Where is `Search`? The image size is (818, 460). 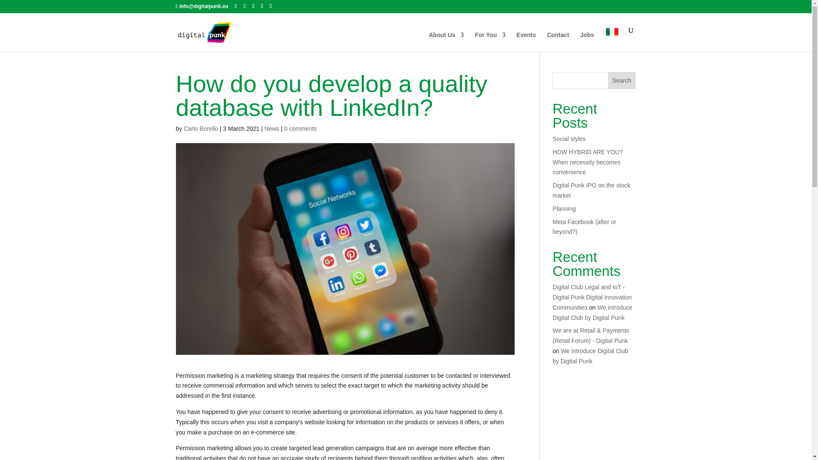
Search is located at coordinates (622, 80).